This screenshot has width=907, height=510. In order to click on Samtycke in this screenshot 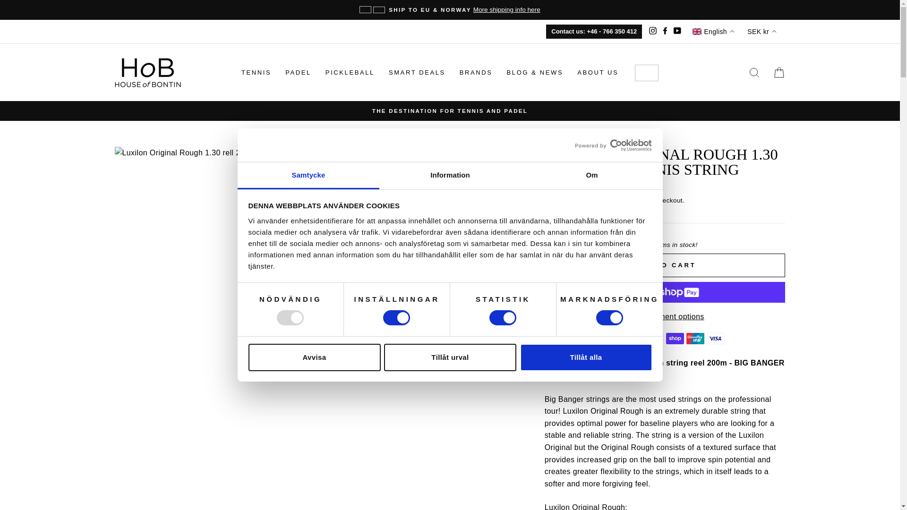, I will do `click(308, 176)`.